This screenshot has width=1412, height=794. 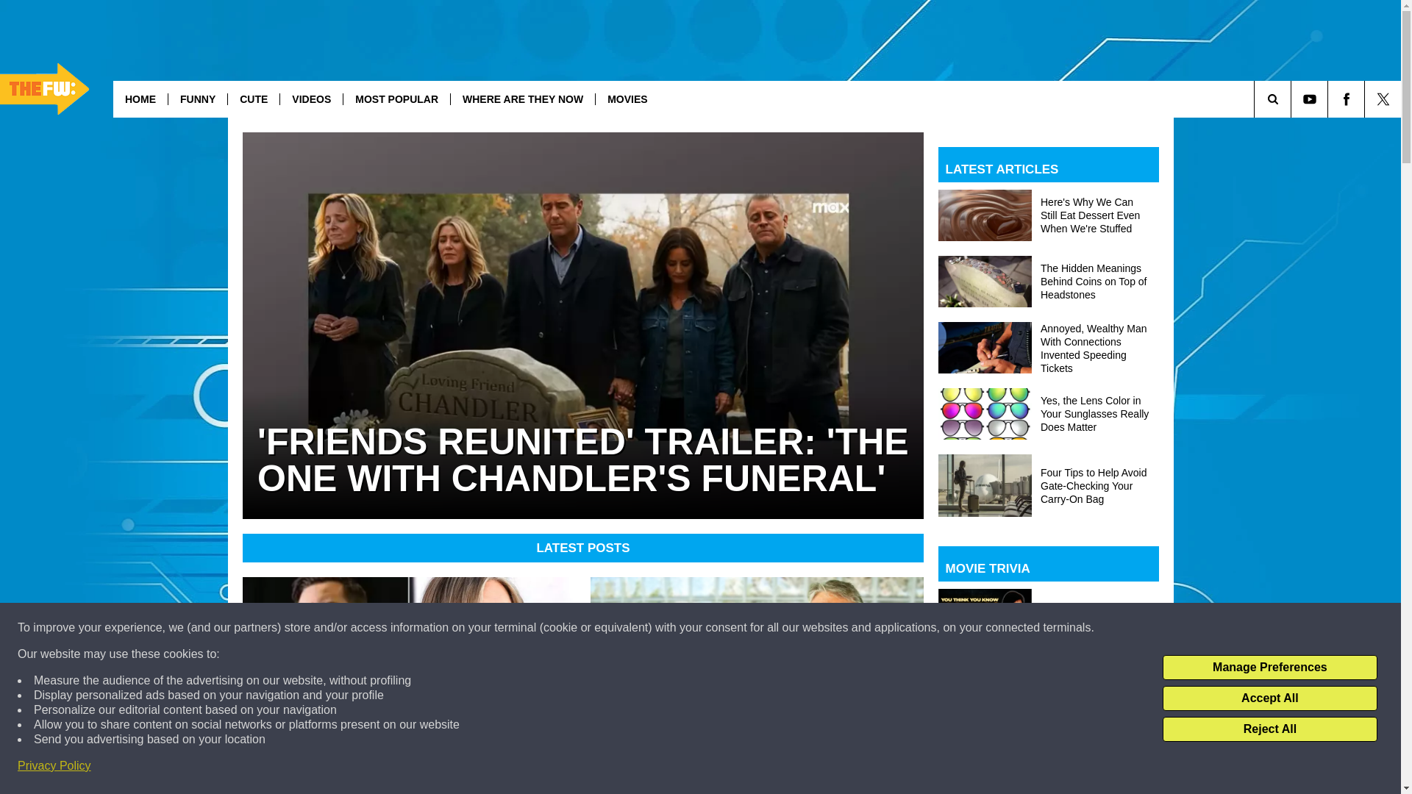 What do you see at coordinates (311, 99) in the screenshot?
I see `VIDEOS` at bounding box center [311, 99].